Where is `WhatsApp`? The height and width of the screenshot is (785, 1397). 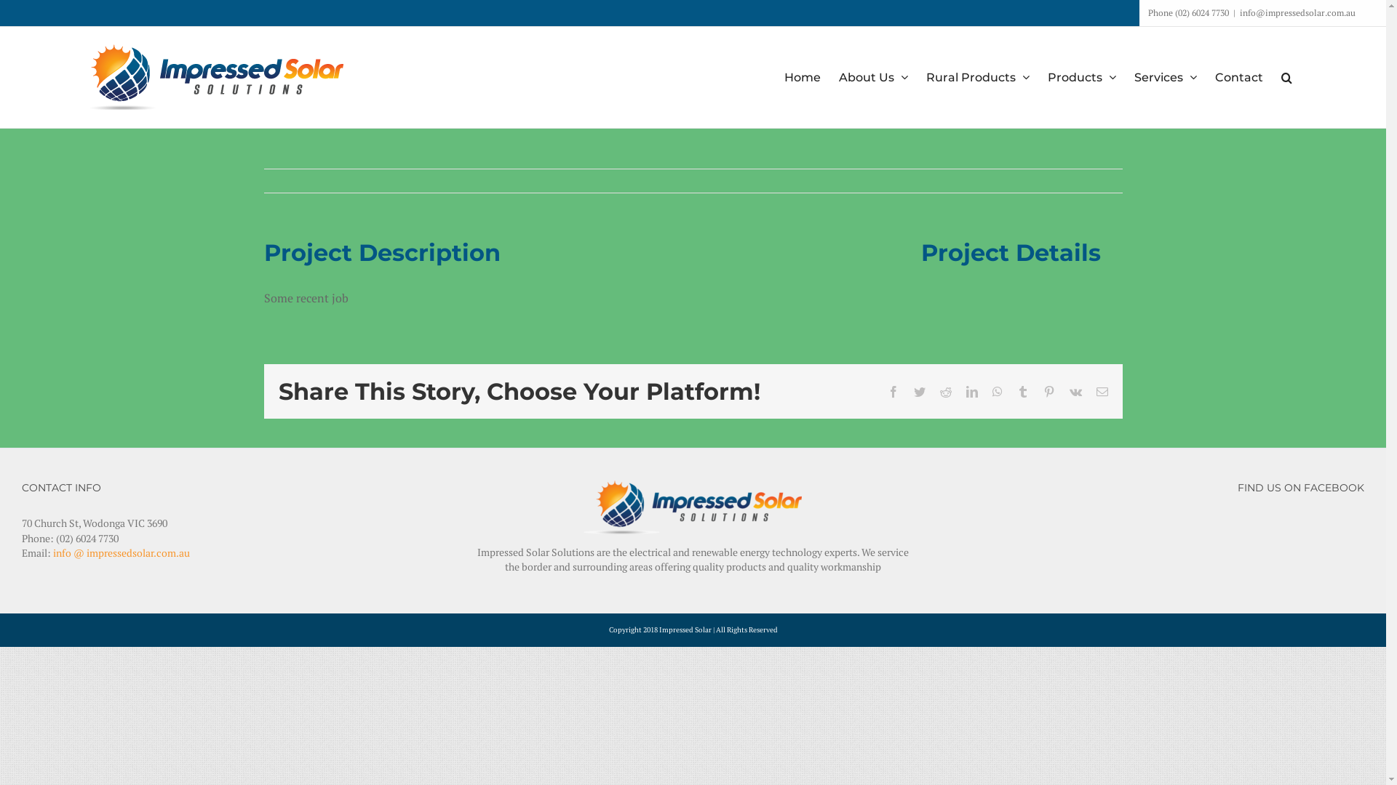 WhatsApp is located at coordinates (998, 392).